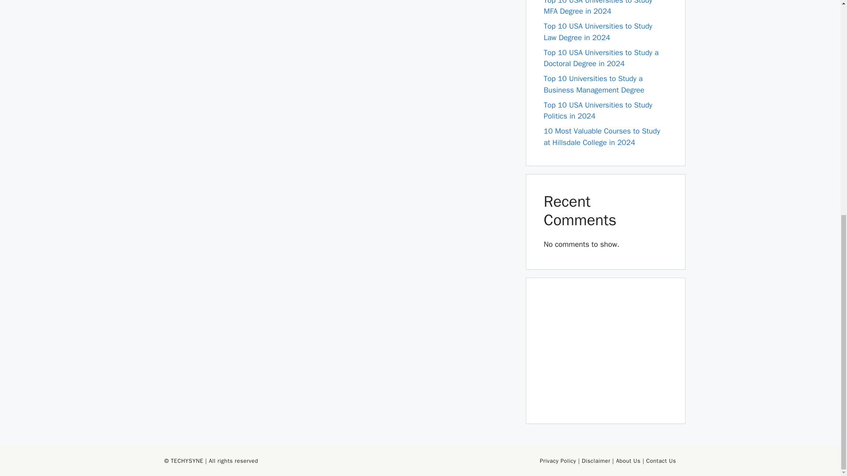  What do you see at coordinates (598, 110) in the screenshot?
I see `Top 10 USA Universities to Study Politics in 2024` at bounding box center [598, 110].